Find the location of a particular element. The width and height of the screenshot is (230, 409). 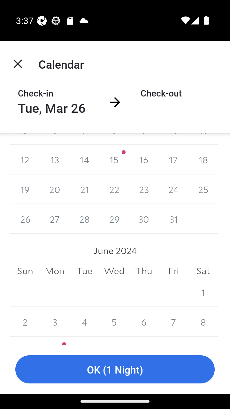

27 27 May 2024 is located at coordinates (55, 219).